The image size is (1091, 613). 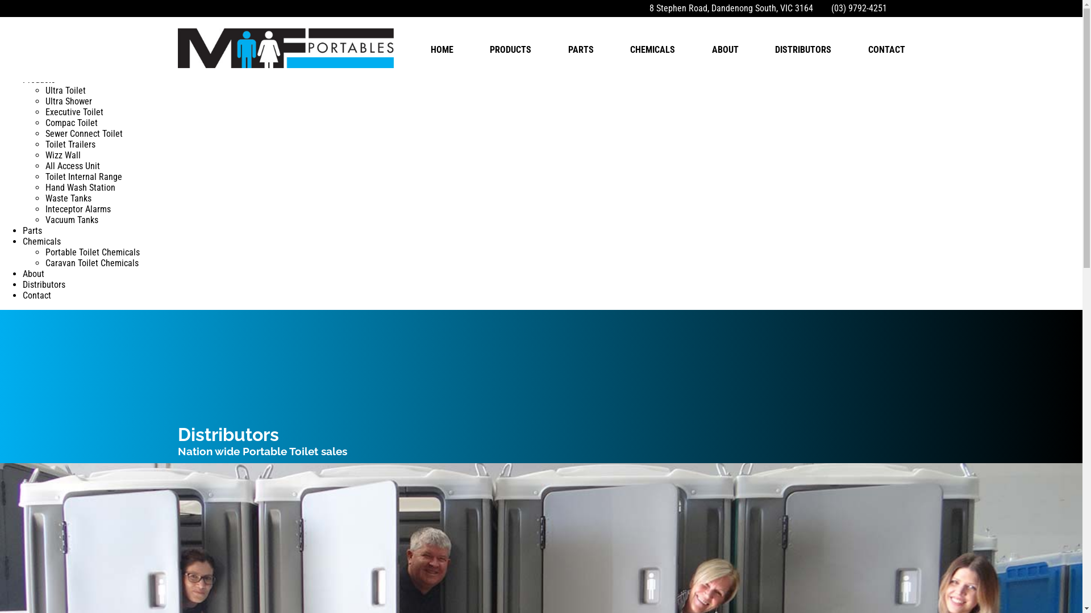 I want to click on ABOUT, so click(x=725, y=49).